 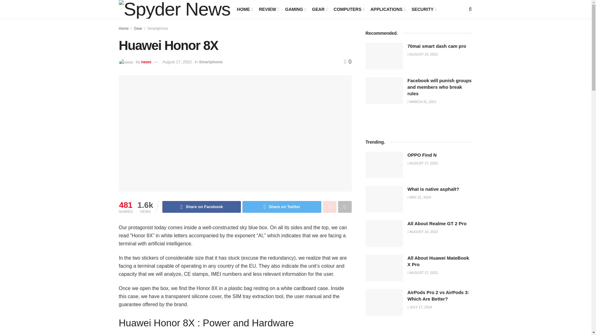 What do you see at coordinates (295, 9) in the screenshot?
I see `GAMING` at bounding box center [295, 9].